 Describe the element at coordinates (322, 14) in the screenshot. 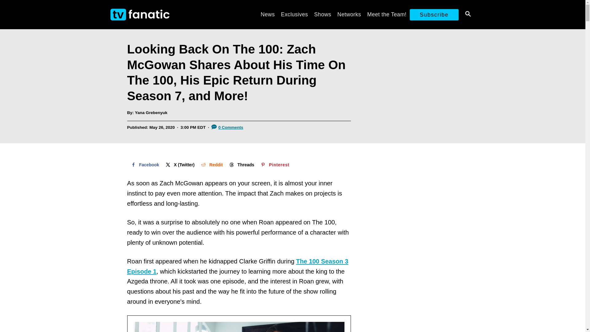

I see `Shows` at that location.